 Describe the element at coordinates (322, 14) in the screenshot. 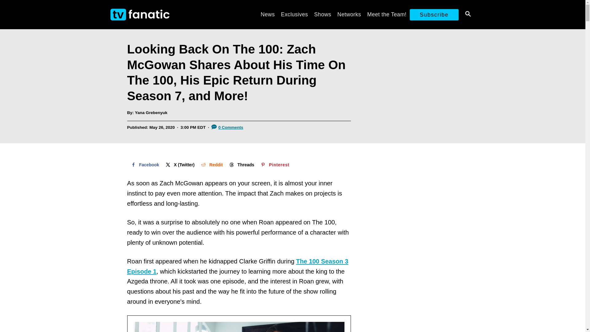

I see `Shows` at that location.